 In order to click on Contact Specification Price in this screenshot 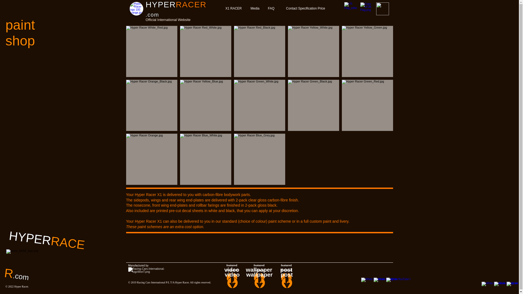, I will do `click(303, 9)`.